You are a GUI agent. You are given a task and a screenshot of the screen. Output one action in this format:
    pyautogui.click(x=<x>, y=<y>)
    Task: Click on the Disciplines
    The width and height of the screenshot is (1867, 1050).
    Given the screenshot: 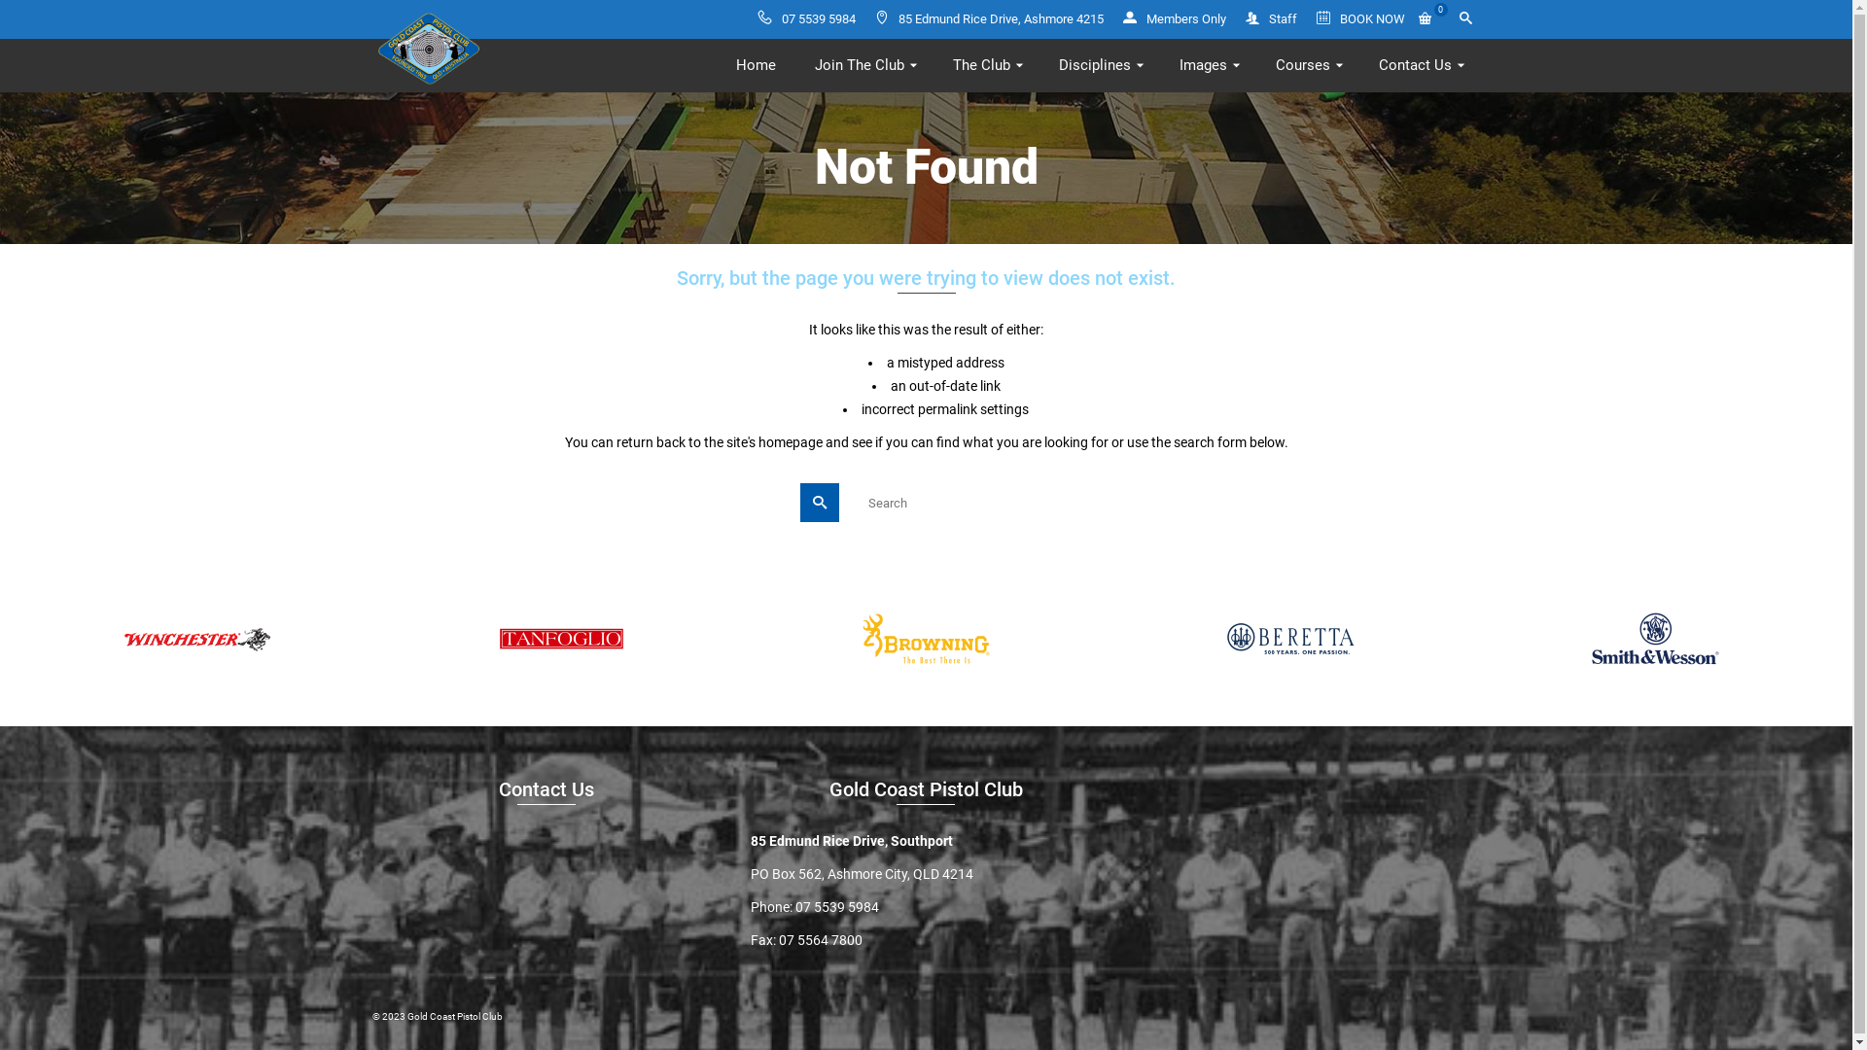 What is the action you would take?
    pyautogui.click(x=1099, y=66)
    